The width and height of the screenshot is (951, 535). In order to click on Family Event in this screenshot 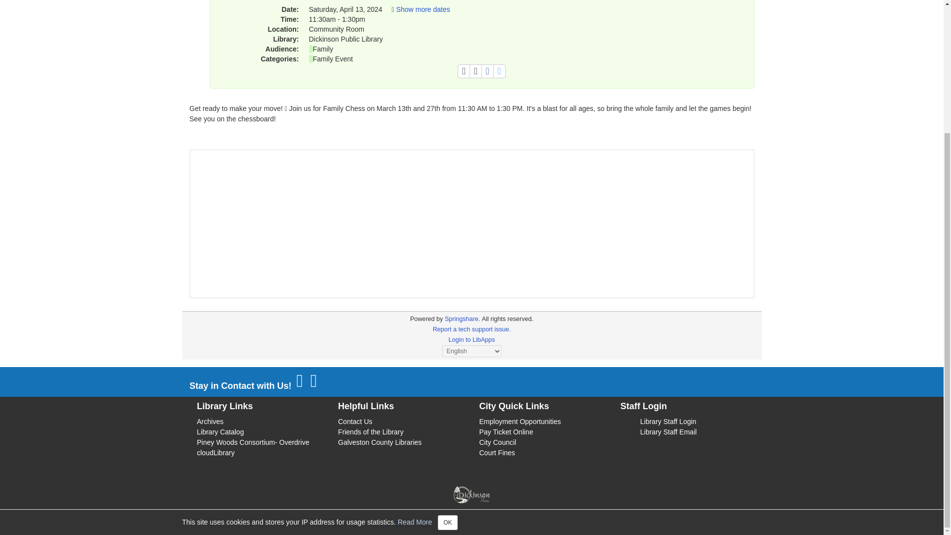, I will do `click(333, 59)`.